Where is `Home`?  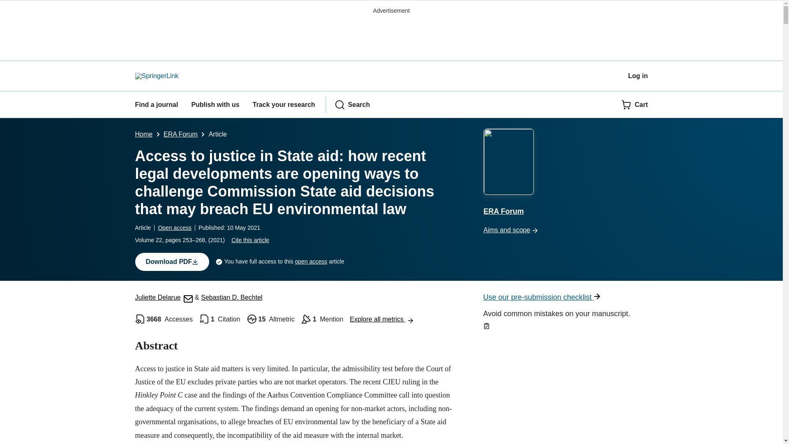 Home is located at coordinates (143, 134).